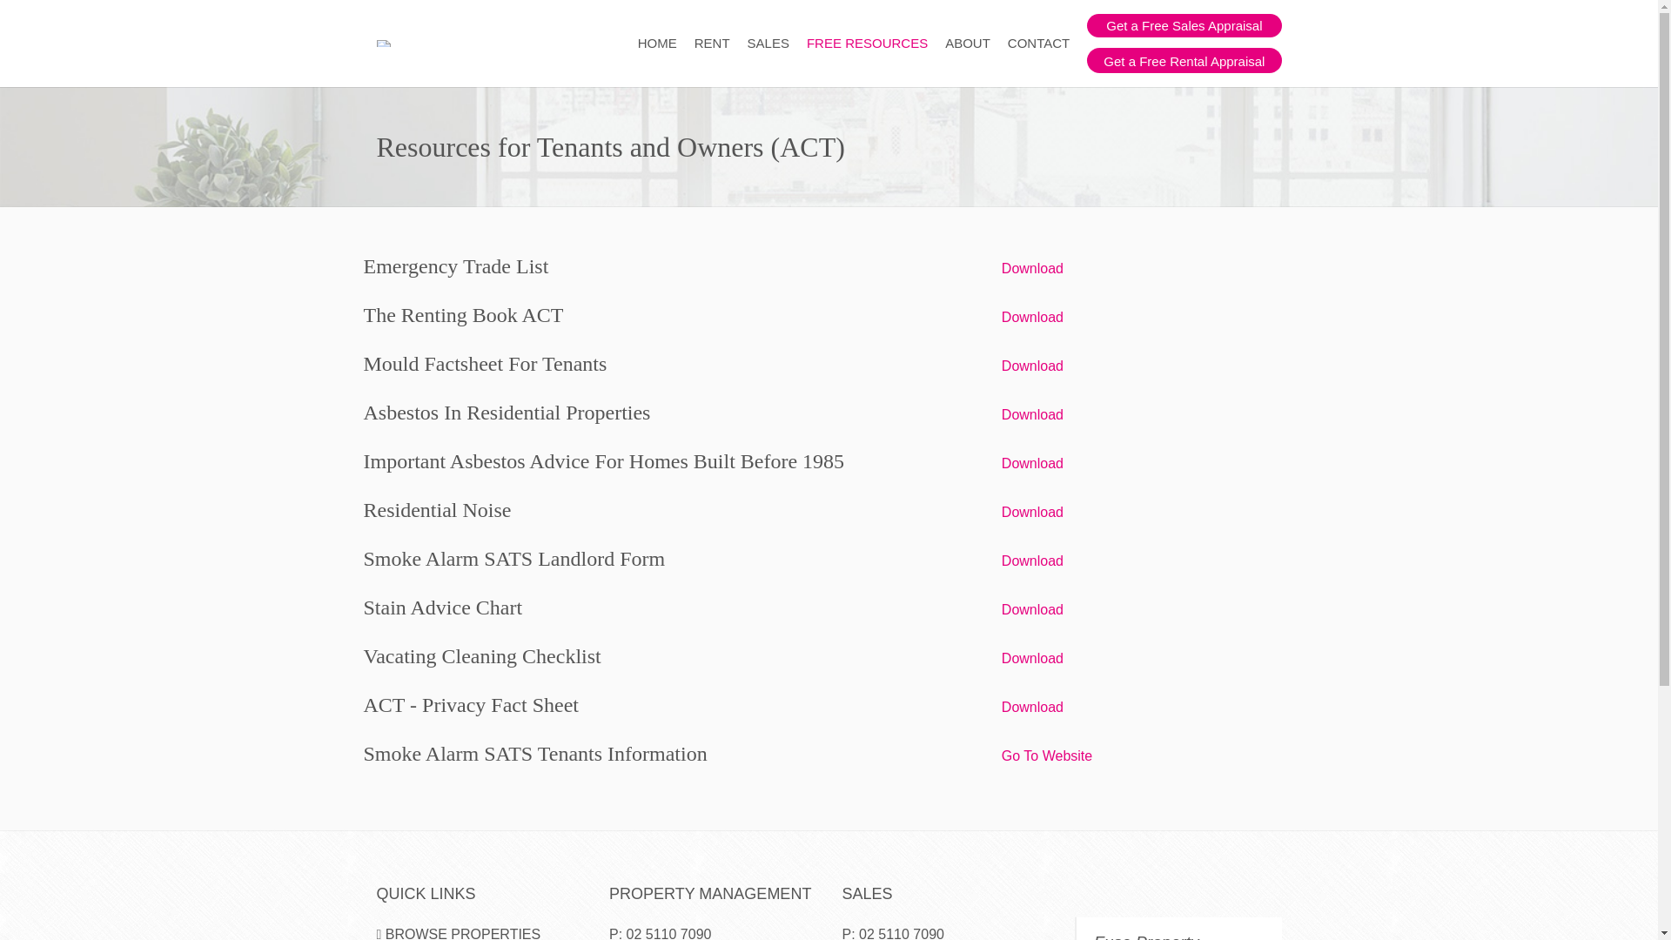  What do you see at coordinates (1032, 658) in the screenshot?
I see `Download` at bounding box center [1032, 658].